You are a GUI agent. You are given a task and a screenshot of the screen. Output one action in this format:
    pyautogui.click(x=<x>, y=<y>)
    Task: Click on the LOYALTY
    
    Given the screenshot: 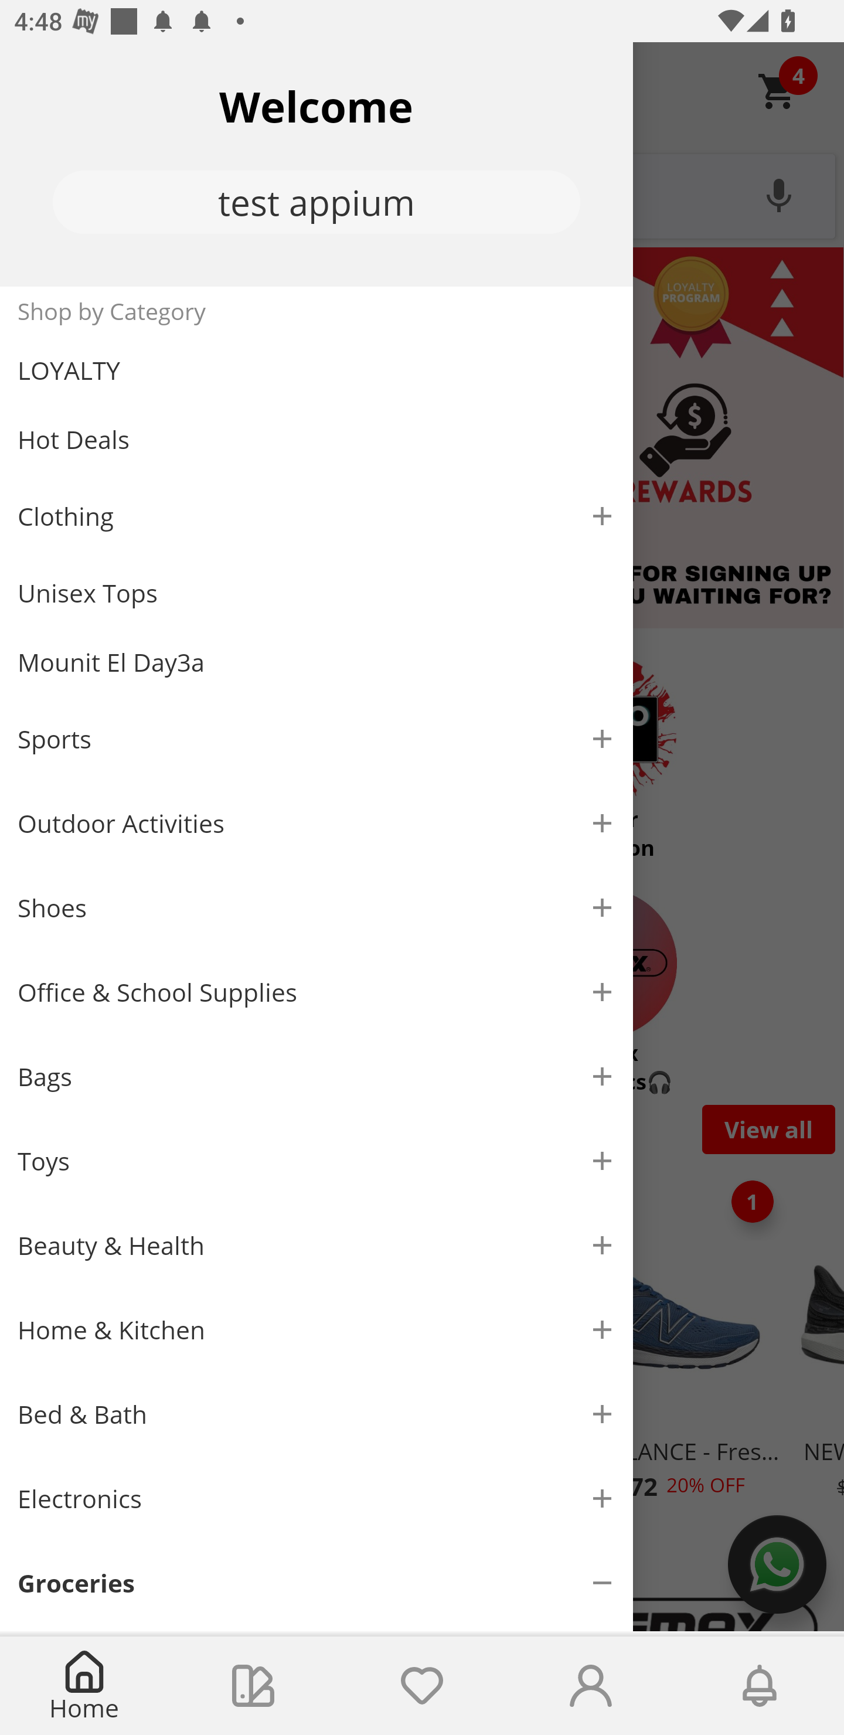 What is the action you would take?
    pyautogui.click(x=316, y=370)
    